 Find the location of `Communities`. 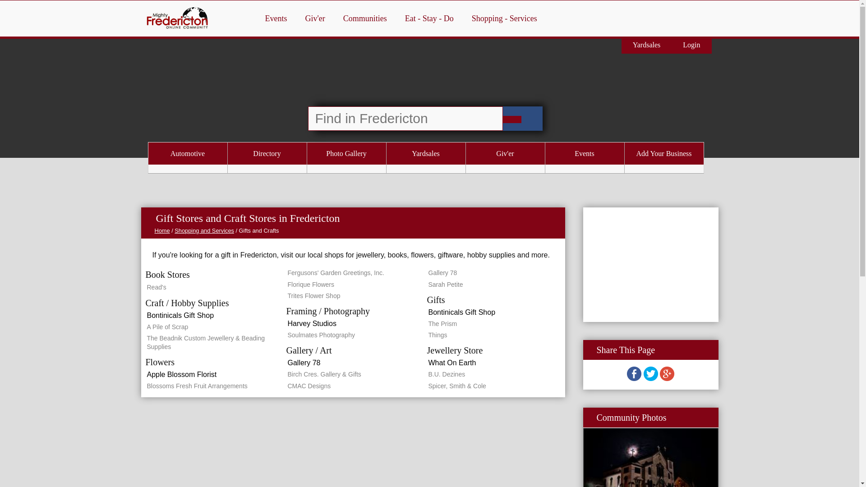

Communities is located at coordinates (365, 18).